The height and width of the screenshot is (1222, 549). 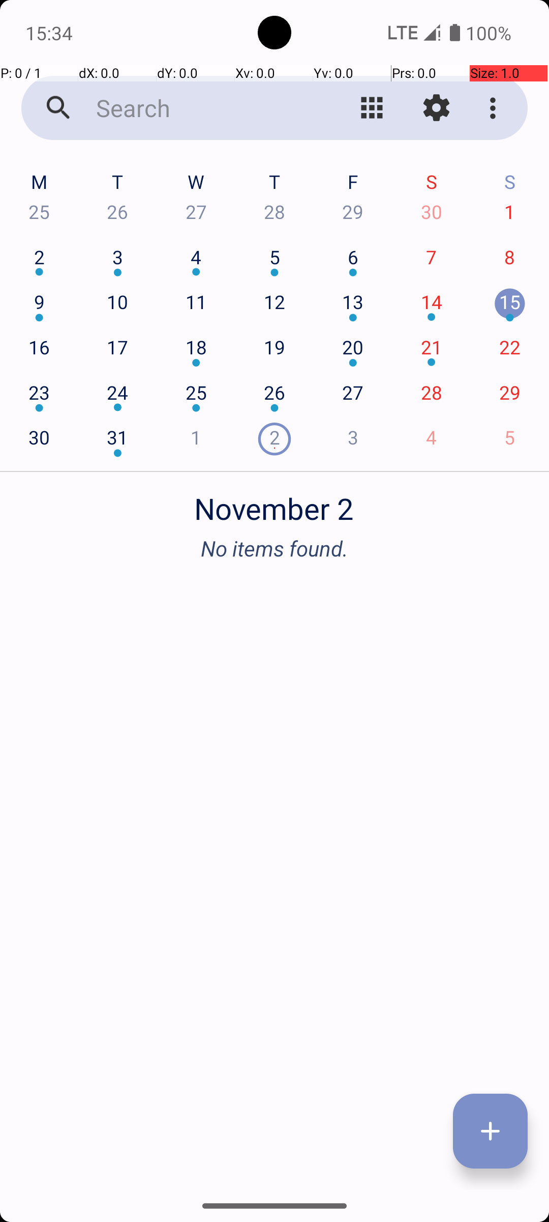 I want to click on November 2, so click(x=274, y=503).